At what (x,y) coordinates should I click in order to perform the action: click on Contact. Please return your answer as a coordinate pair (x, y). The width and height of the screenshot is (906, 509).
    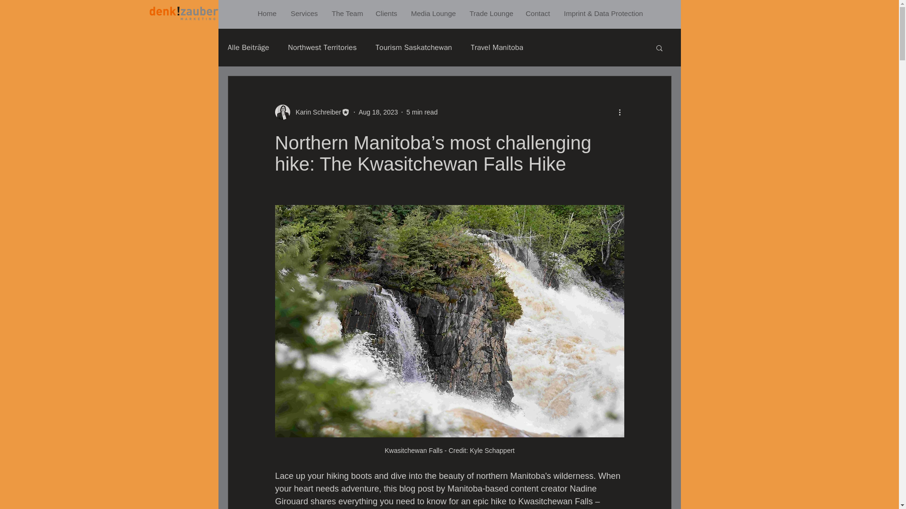
    Looking at the image, I should click on (537, 13).